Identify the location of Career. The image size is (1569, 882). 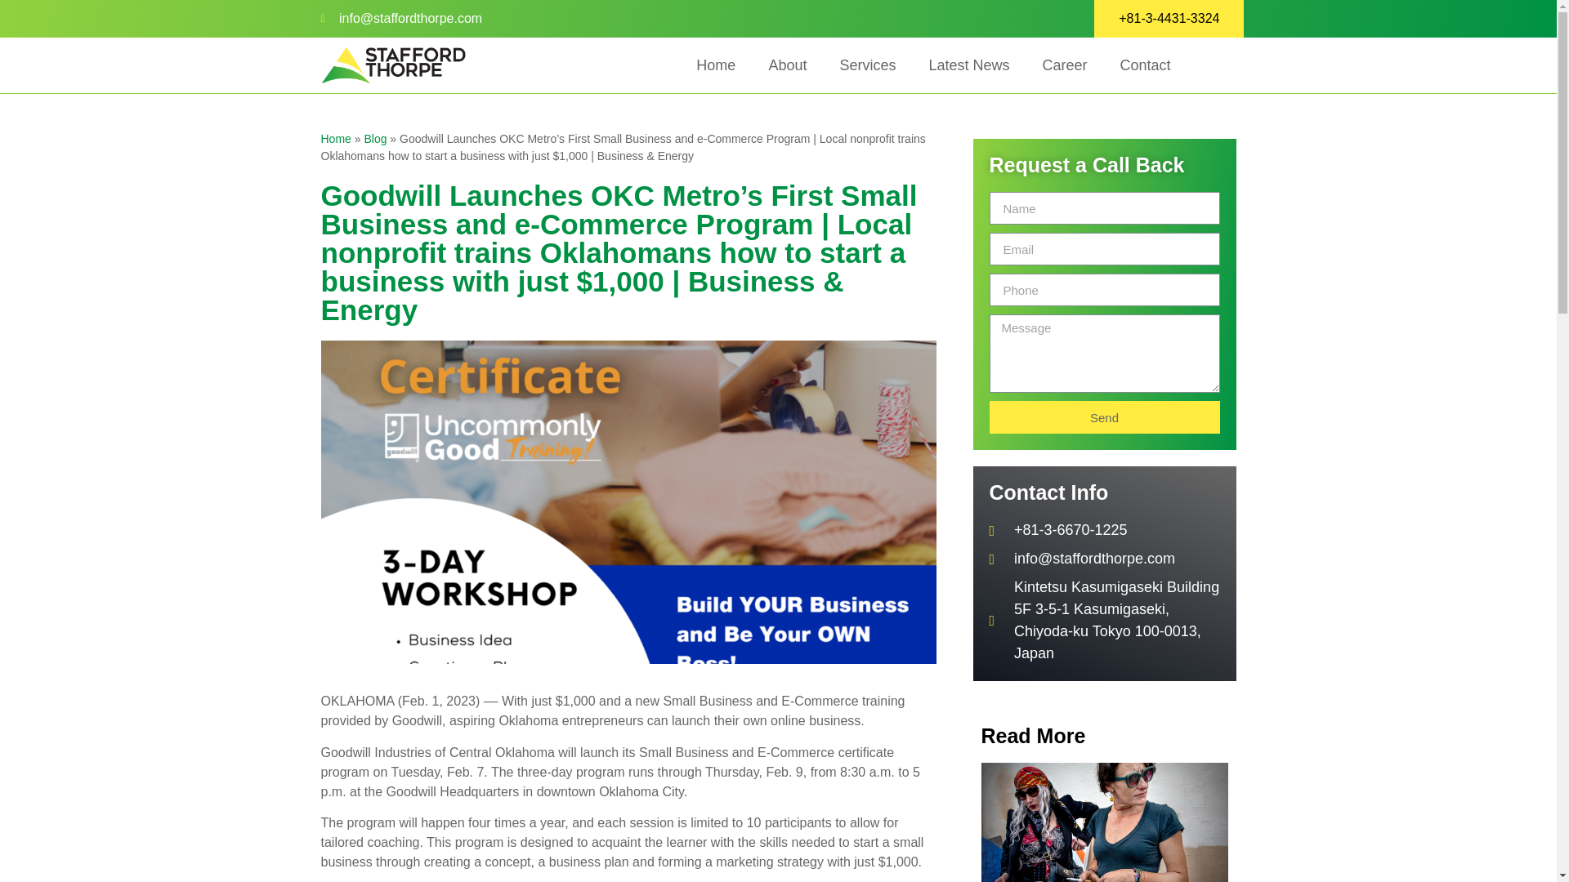
(1065, 65).